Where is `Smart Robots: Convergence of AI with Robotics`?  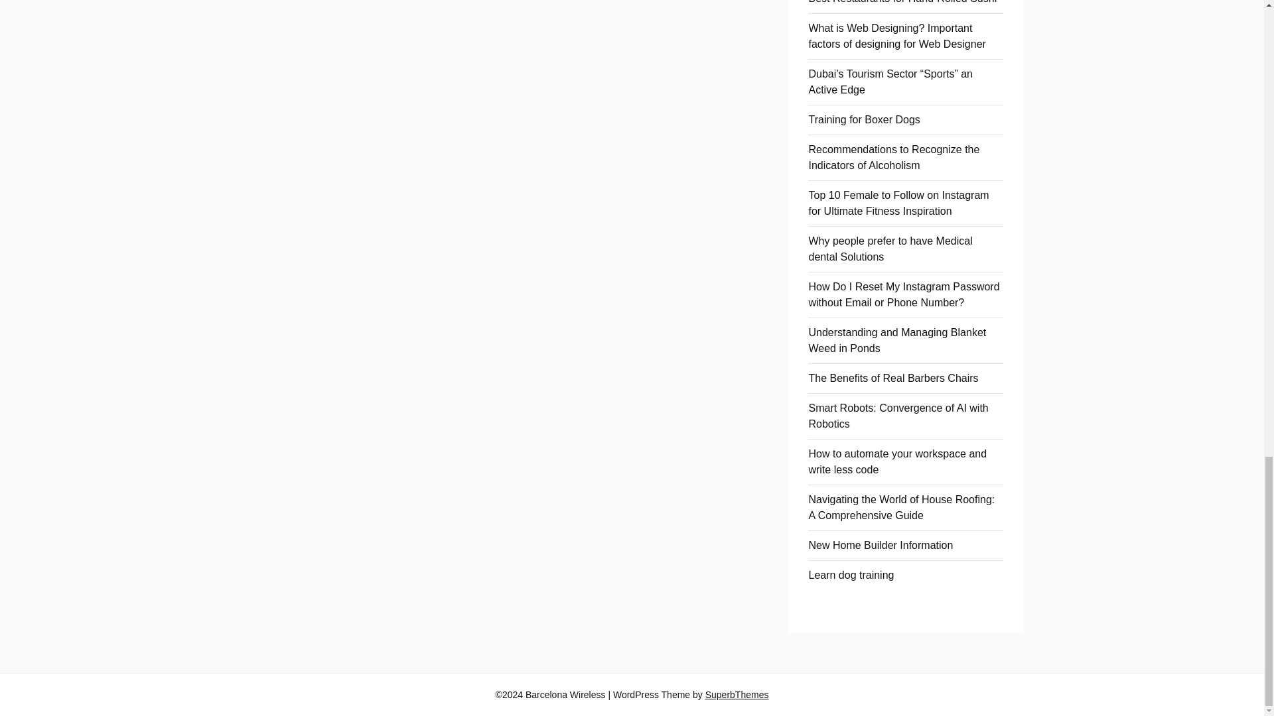
Smart Robots: Convergence of AI with Robotics is located at coordinates (898, 416).